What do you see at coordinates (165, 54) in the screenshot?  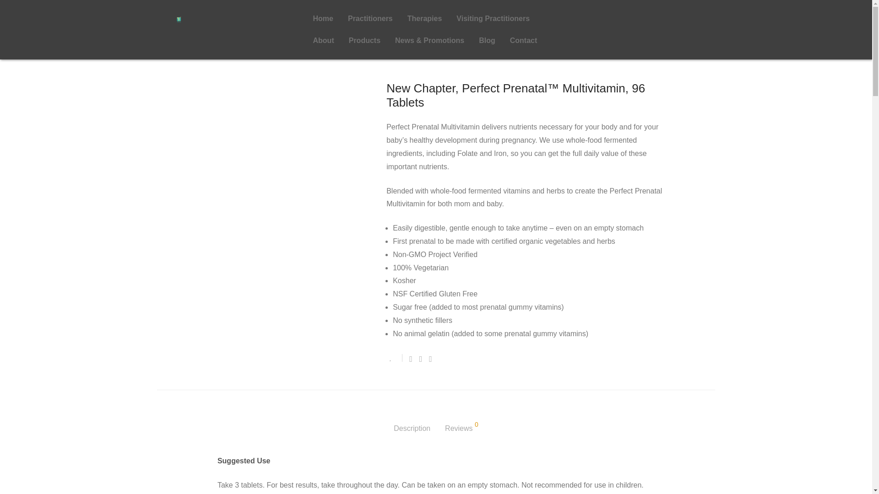 I see `Home` at bounding box center [165, 54].